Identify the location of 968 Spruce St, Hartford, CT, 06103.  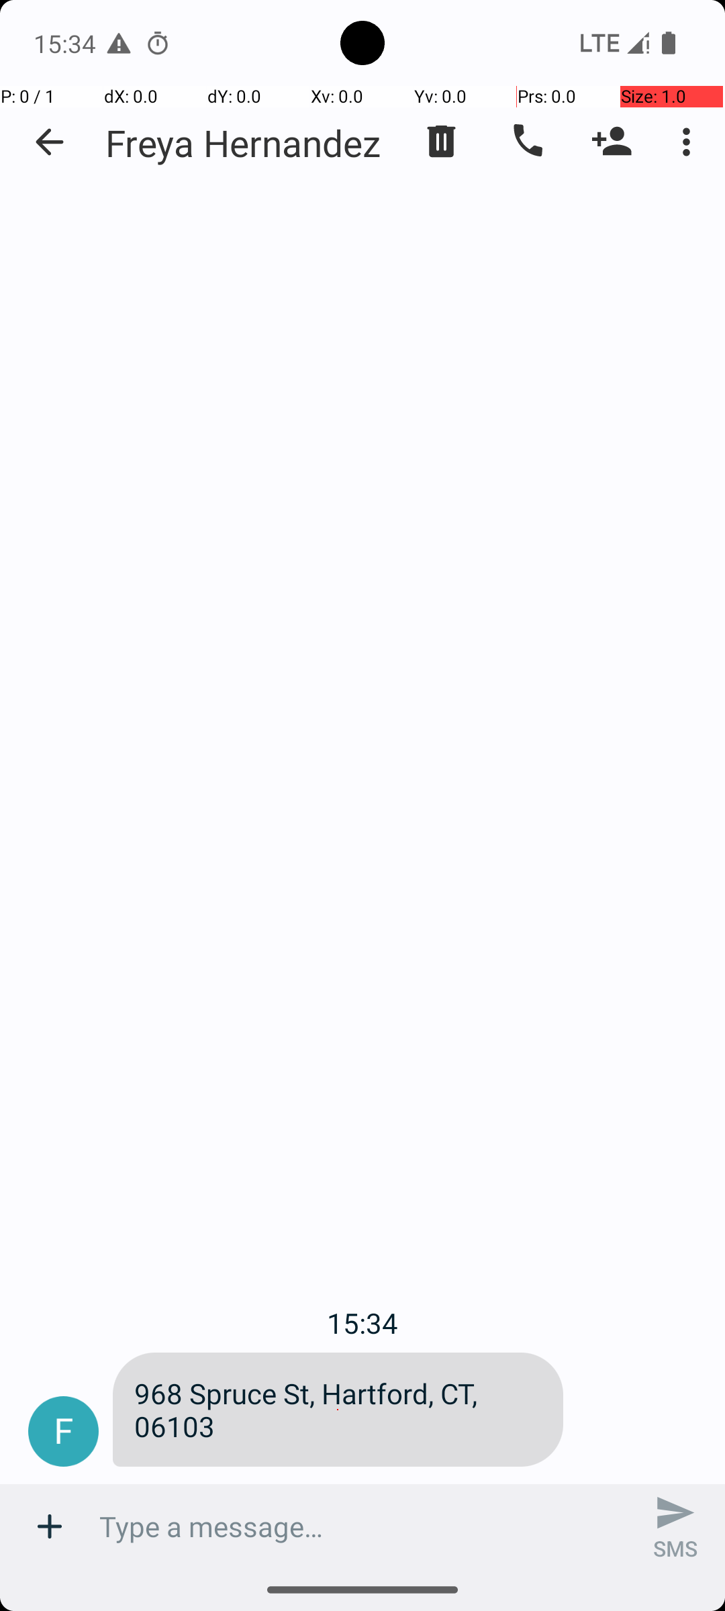
(338, 1410).